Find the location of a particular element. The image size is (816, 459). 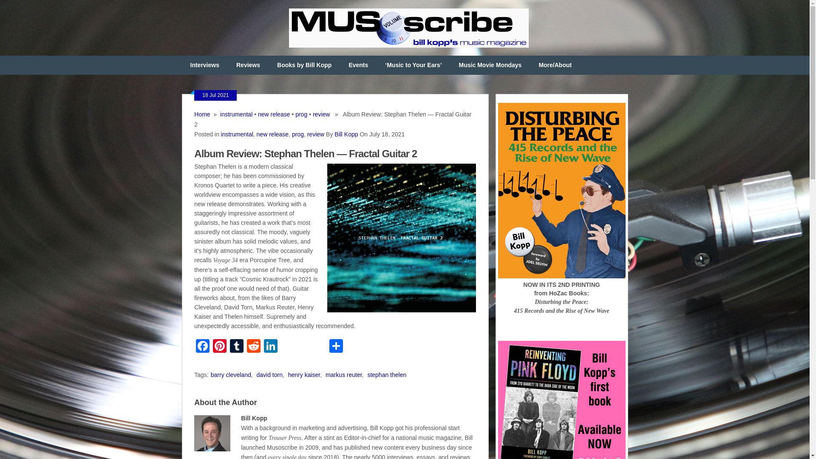

Posts by Bill Kopp is located at coordinates (346, 134).